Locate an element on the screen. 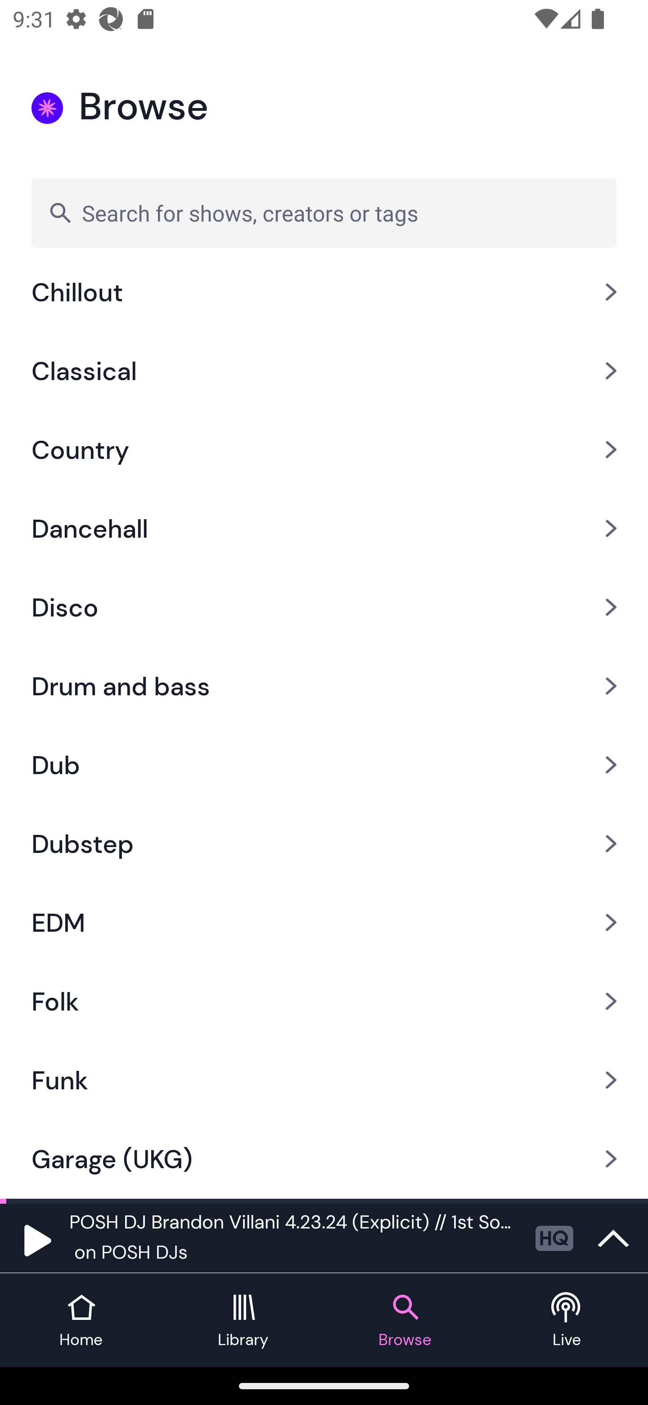 This screenshot has height=1405, width=648. Country is located at coordinates (324, 449).